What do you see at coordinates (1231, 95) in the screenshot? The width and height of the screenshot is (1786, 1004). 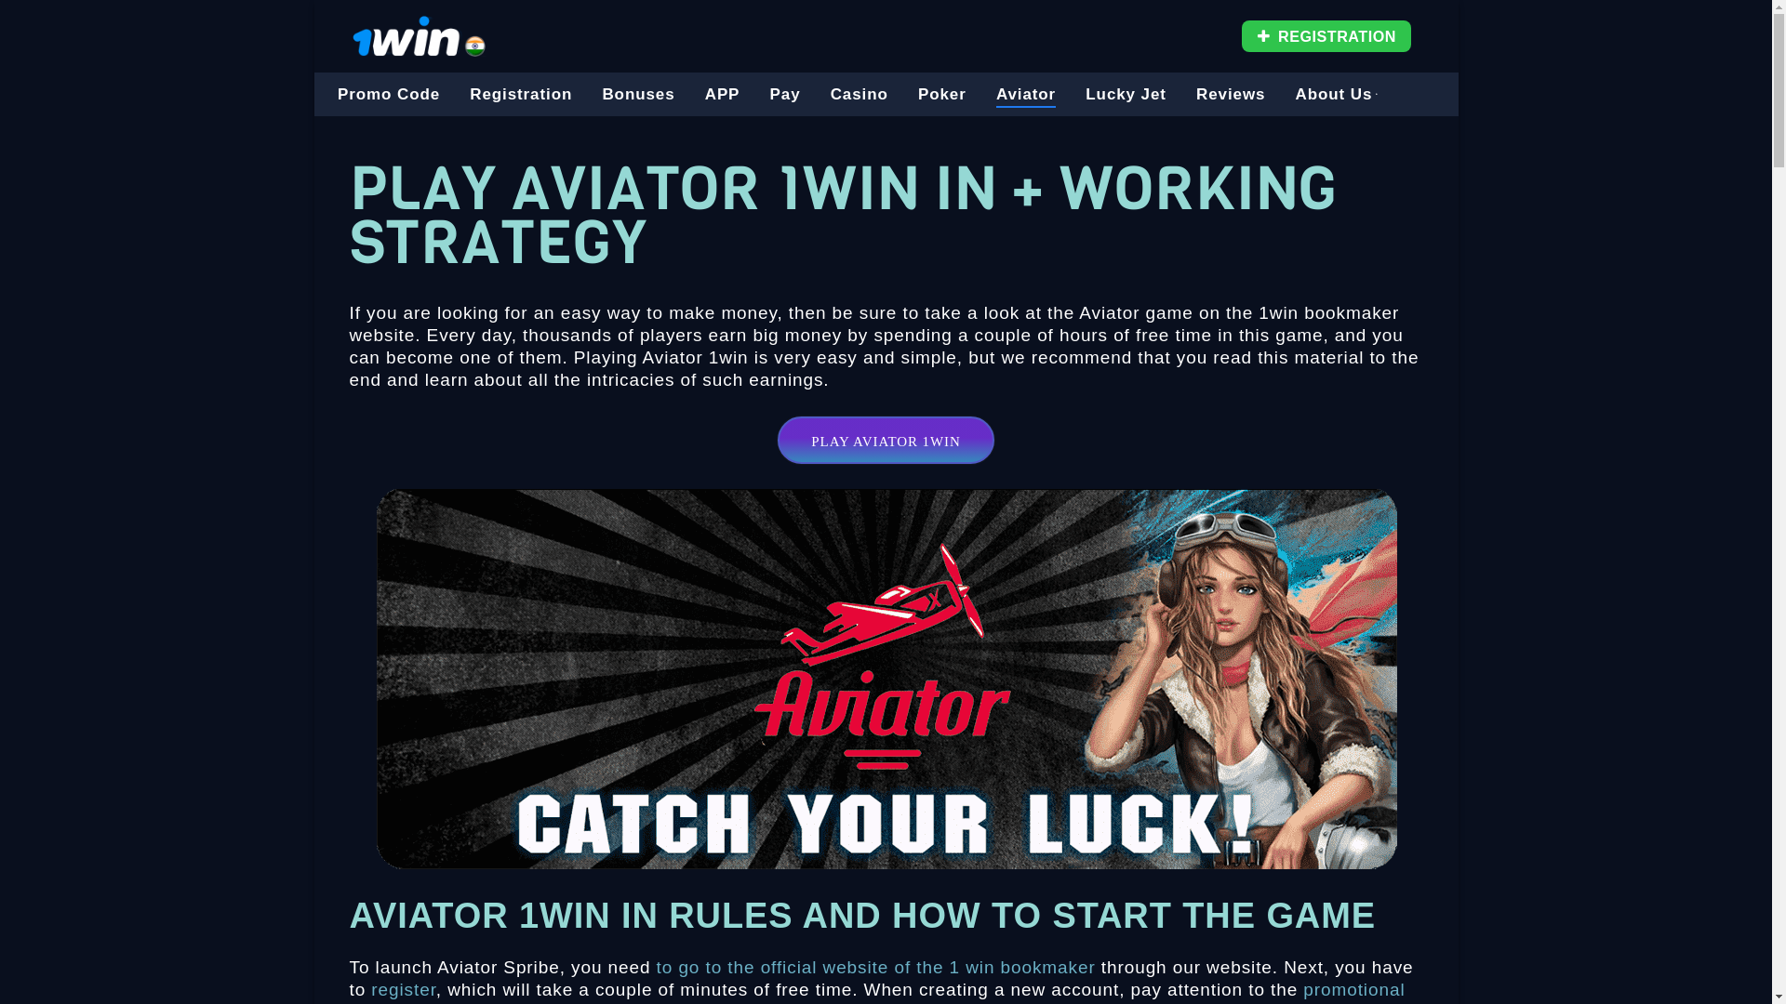 I see `Reviews` at bounding box center [1231, 95].